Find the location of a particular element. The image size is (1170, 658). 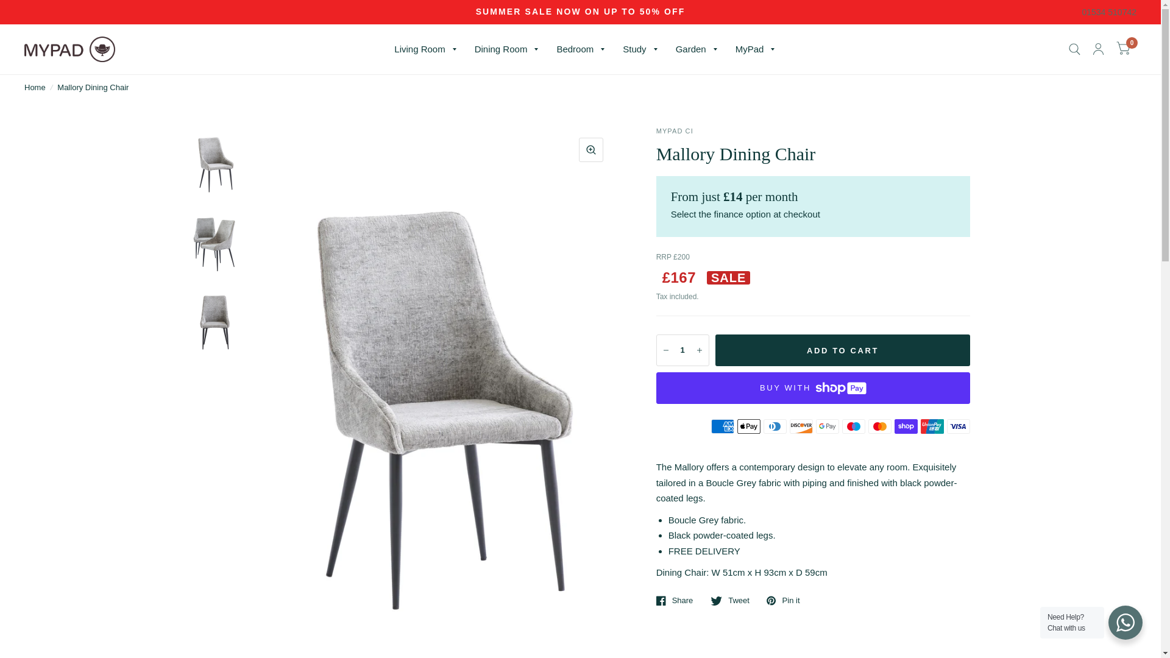

01534 510742 is located at coordinates (1108, 12).